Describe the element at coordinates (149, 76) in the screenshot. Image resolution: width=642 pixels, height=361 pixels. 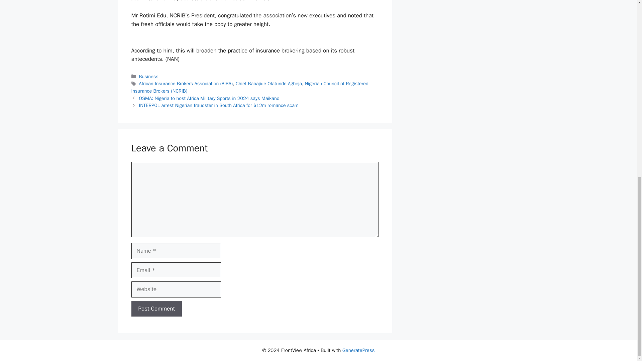
I see `Business` at that location.